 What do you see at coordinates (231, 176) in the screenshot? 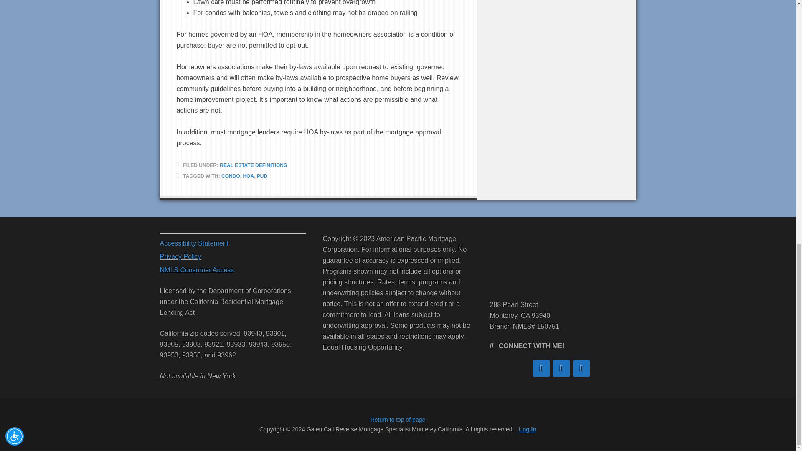
I see `CONDO` at bounding box center [231, 176].